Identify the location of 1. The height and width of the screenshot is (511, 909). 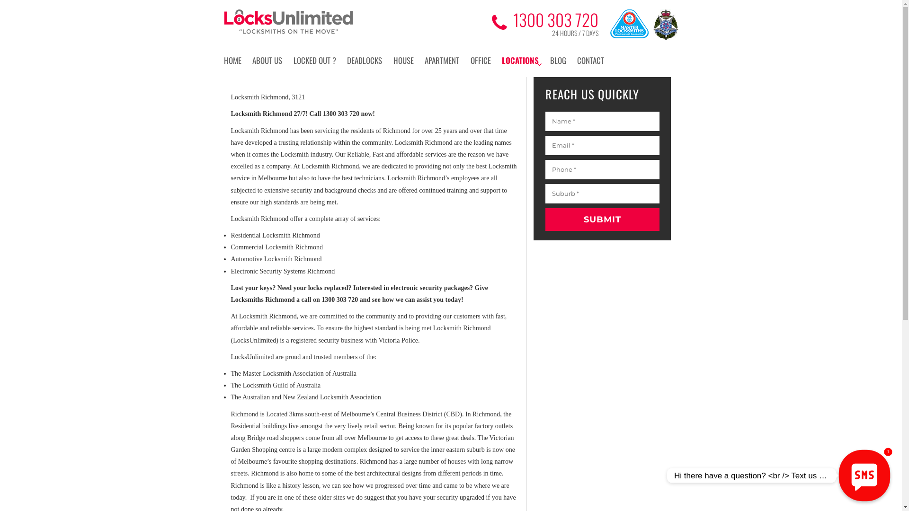
(864, 476).